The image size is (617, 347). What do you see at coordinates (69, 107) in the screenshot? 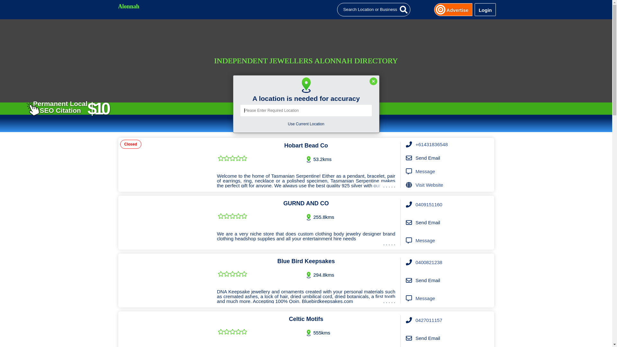
I see `$10
Permanent Local
SEO Citation` at bounding box center [69, 107].